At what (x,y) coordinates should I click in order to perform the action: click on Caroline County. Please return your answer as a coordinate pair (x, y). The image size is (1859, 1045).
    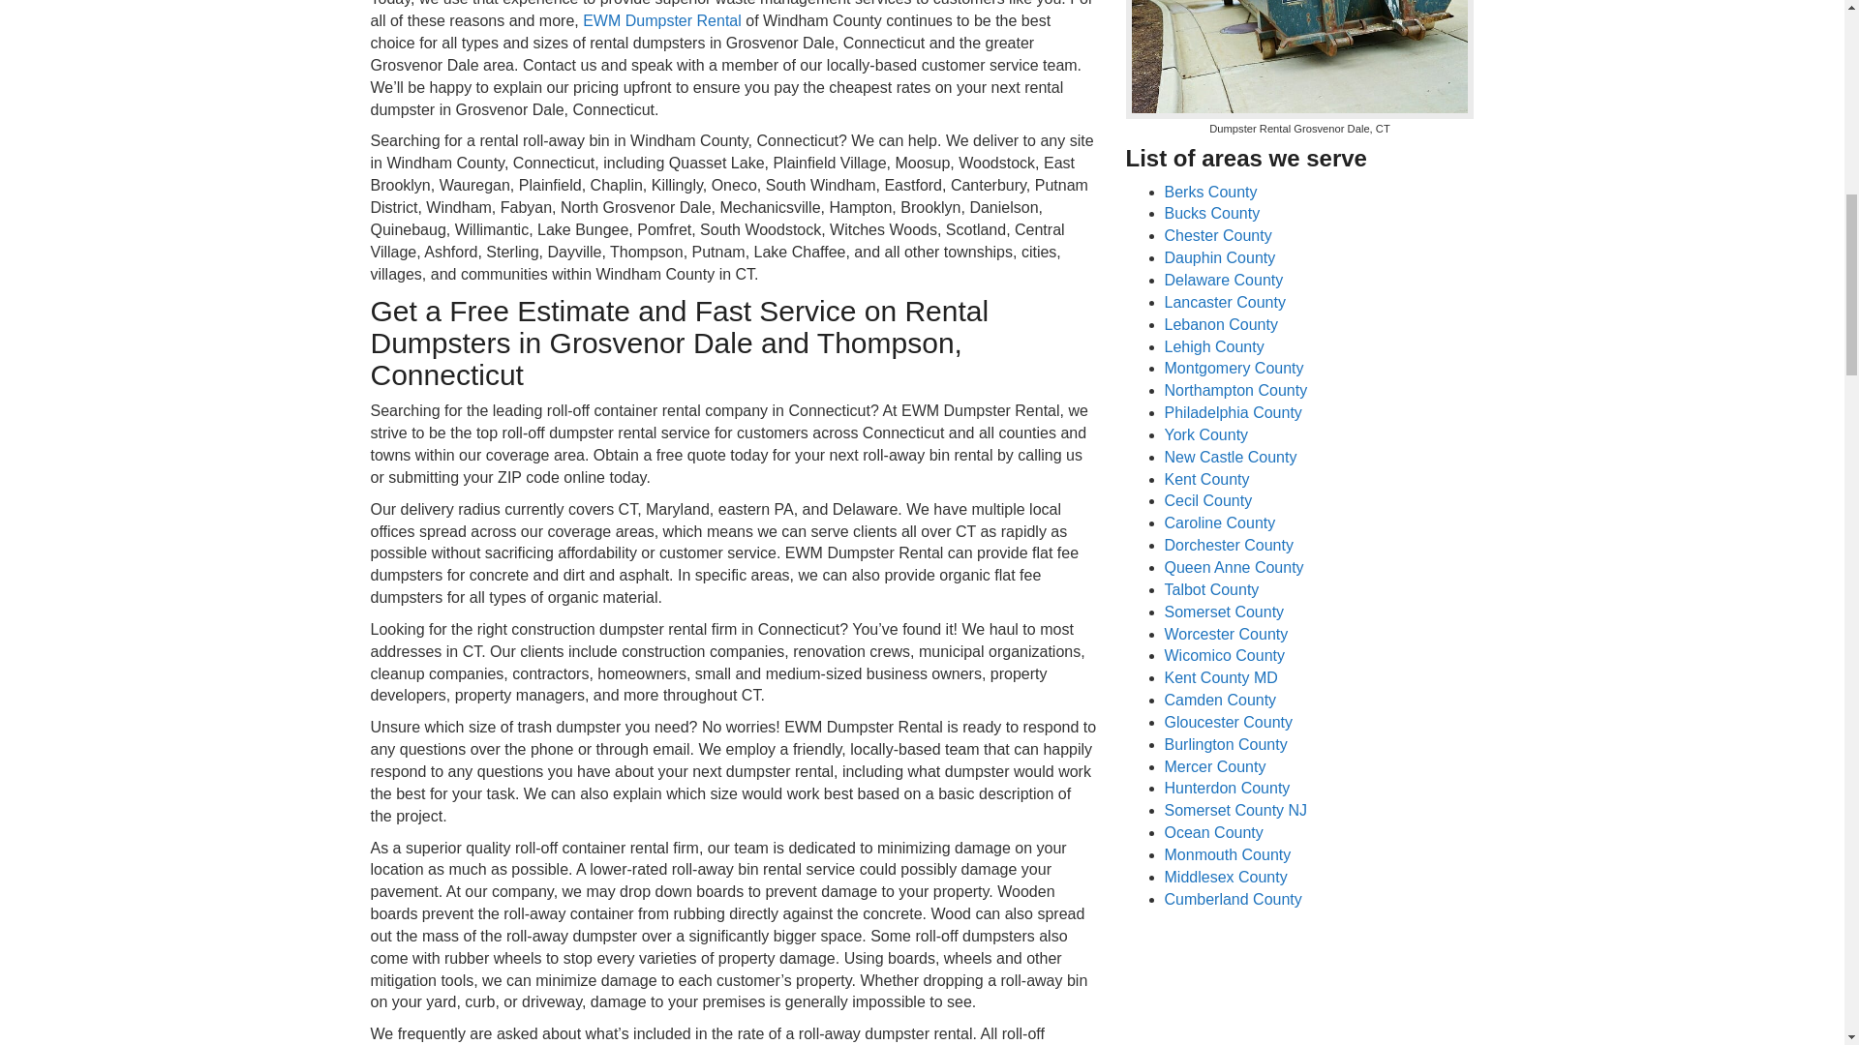
    Looking at the image, I should click on (1219, 522).